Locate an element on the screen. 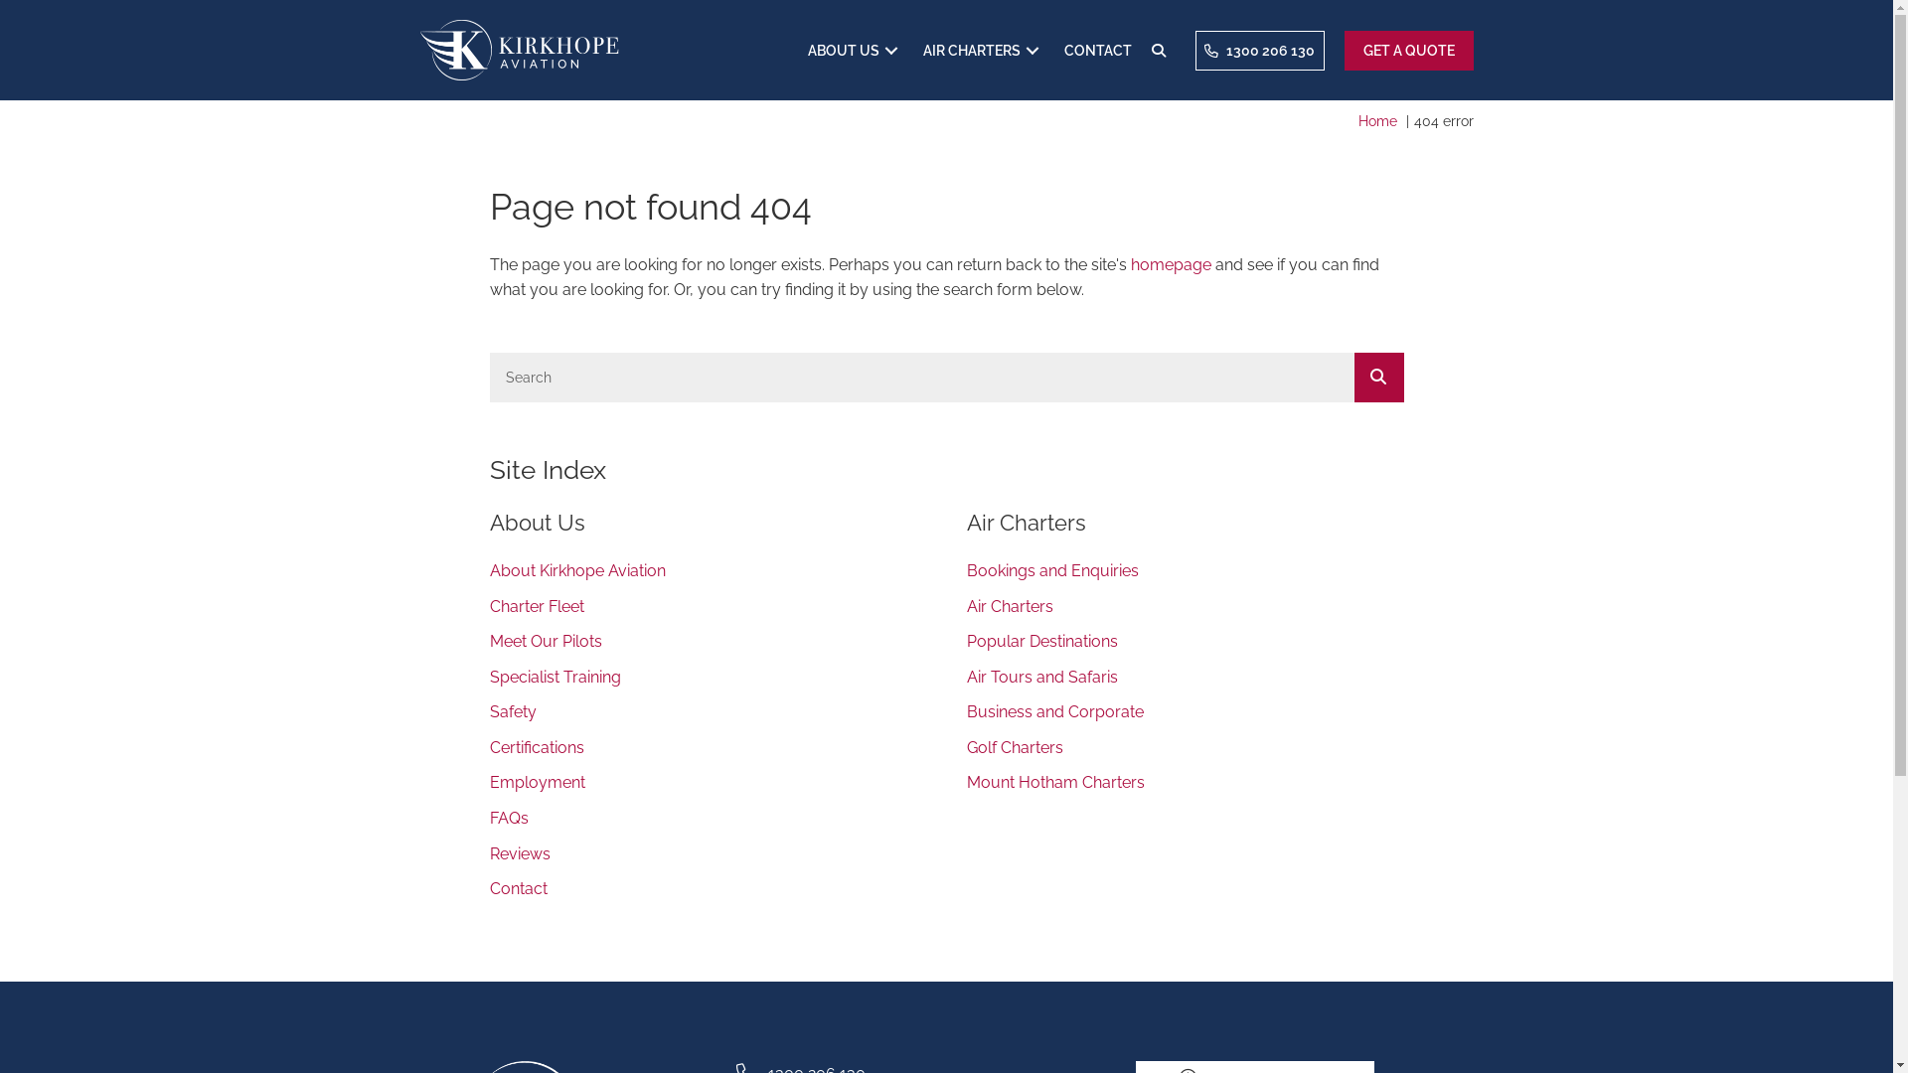 The height and width of the screenshot is (1073, 1908). Charter Fleet is located at coordinates (708, 612).